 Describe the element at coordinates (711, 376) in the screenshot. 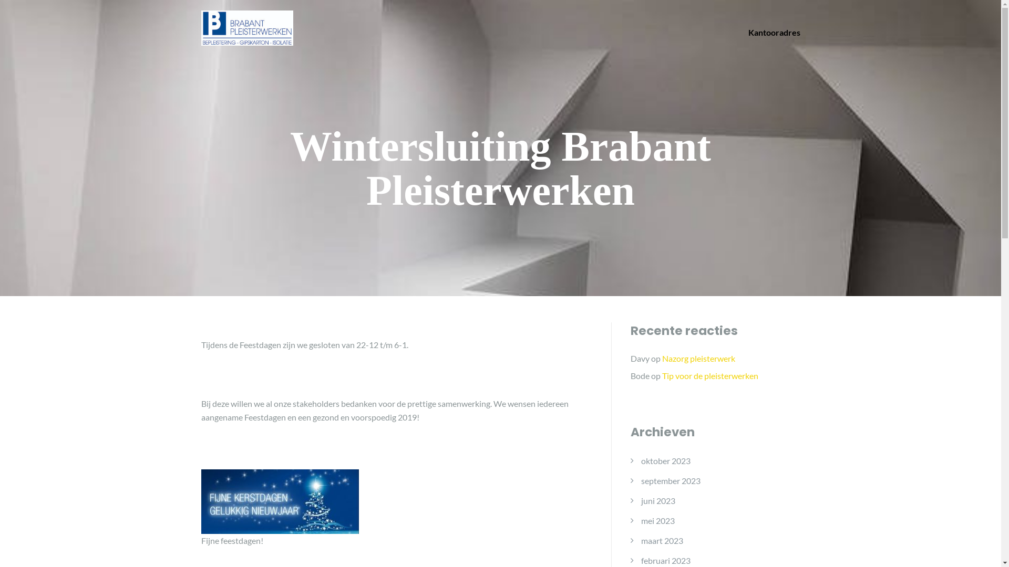

I see `Tip voor de pleisterwerken` at that location.